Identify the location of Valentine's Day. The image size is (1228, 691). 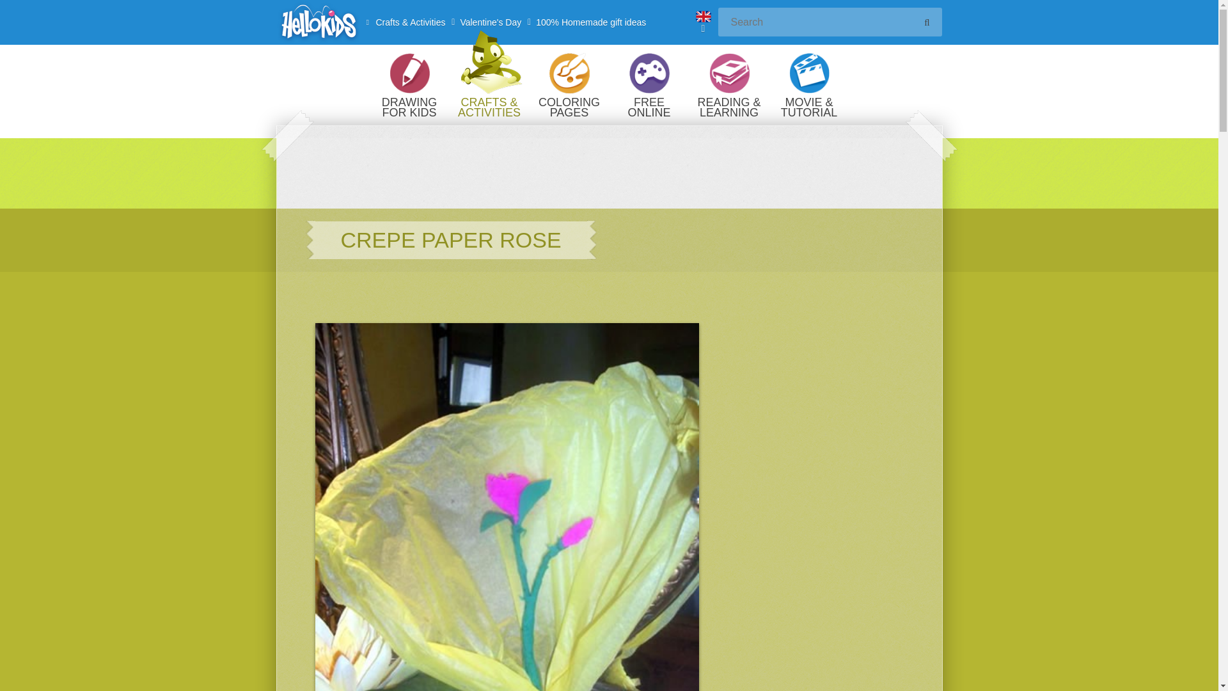
(490, 22).